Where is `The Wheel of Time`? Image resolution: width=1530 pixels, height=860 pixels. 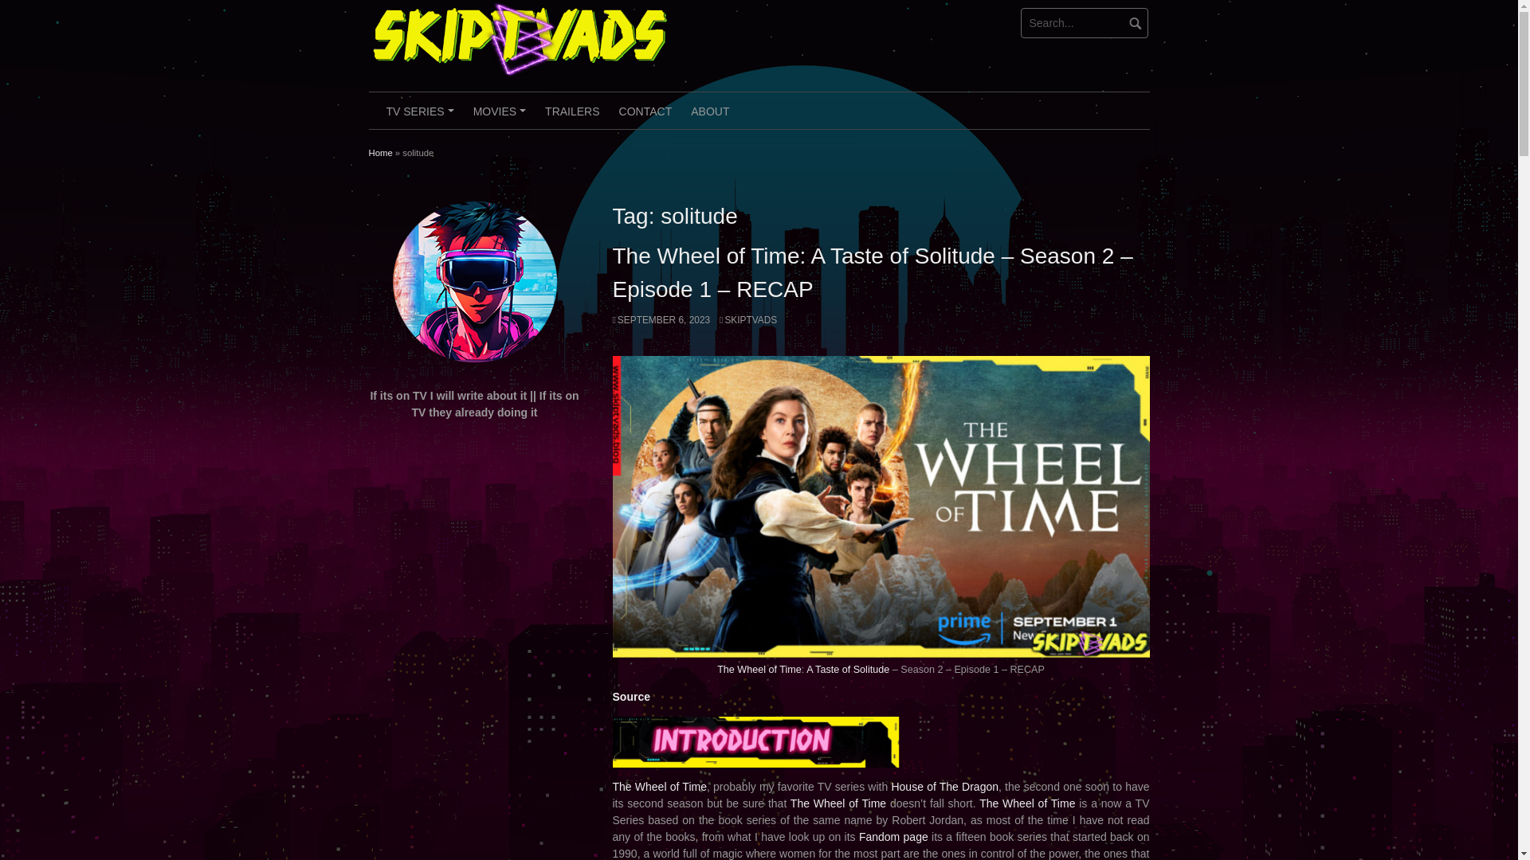 The Wheel of Time is located at coordinates (838, 803).